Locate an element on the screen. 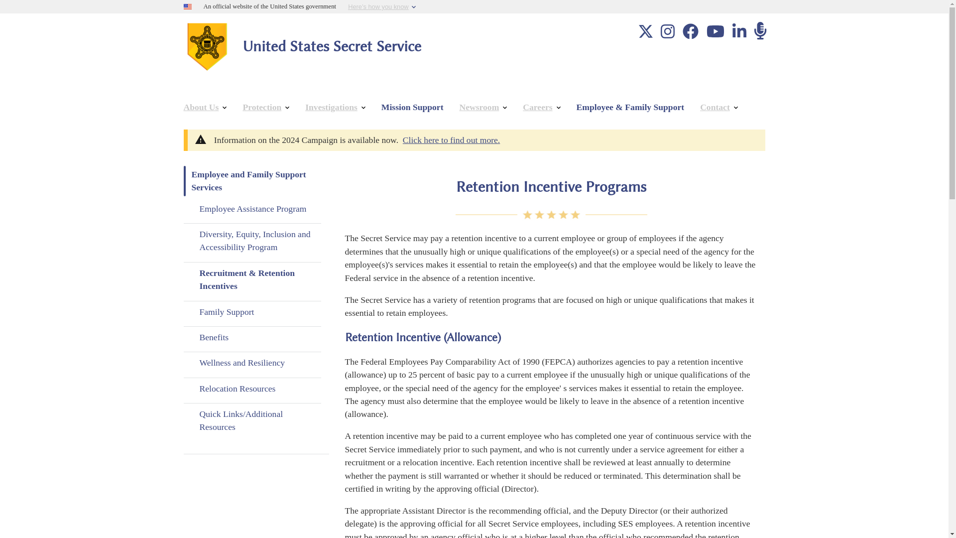 The height and width of the screenshot is (538, 956). Investigations is located at coordinates (336, 108).